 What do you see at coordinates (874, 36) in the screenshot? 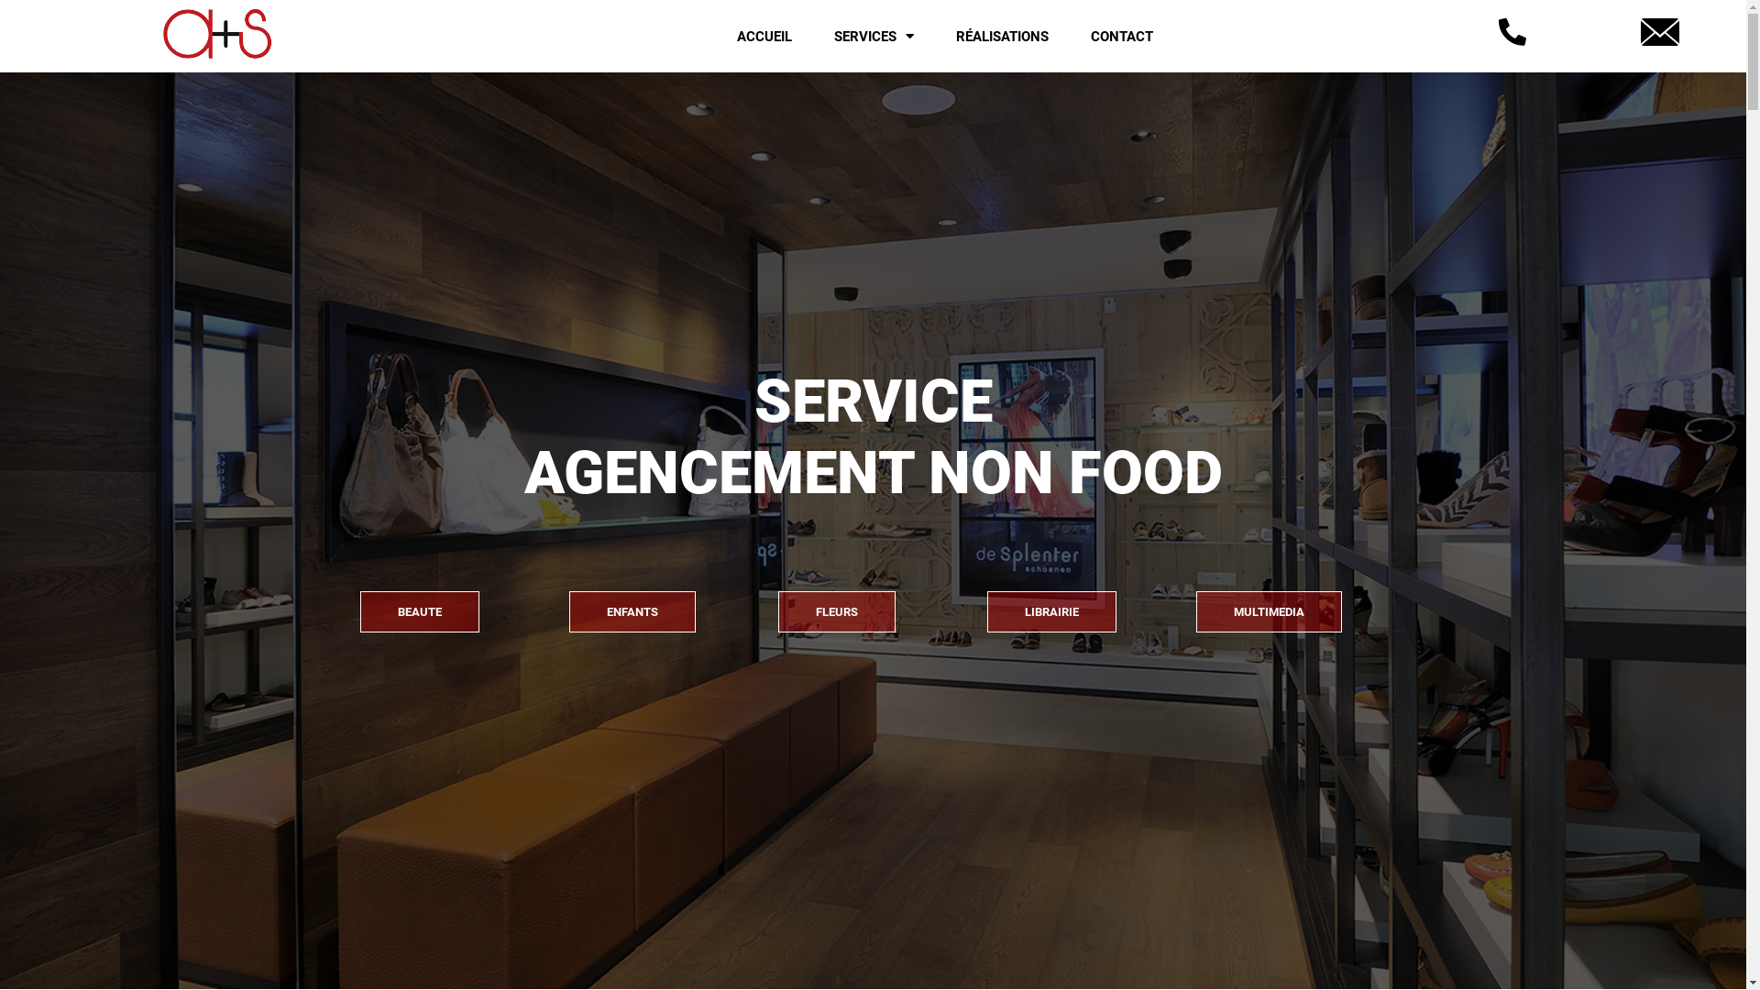
I see `SERVICES` at bounding box center [874, 36].